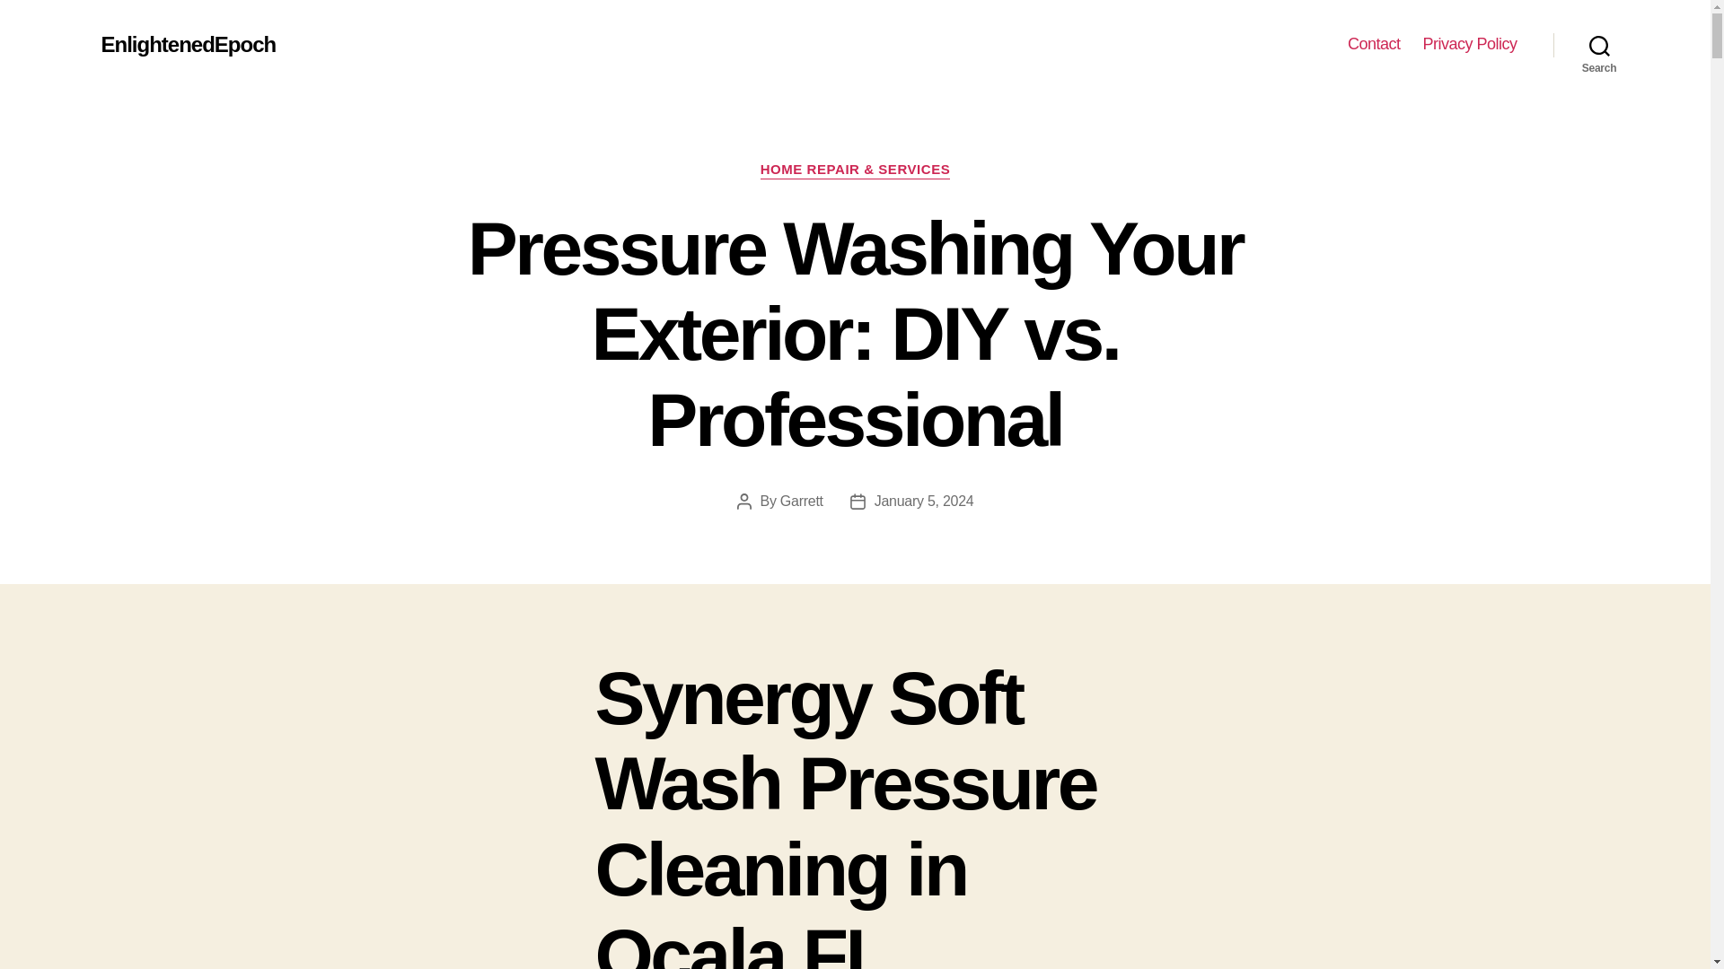 The height and width of the screenshot is (969, 1724). I want to click on Contact, so click(1374, 44).